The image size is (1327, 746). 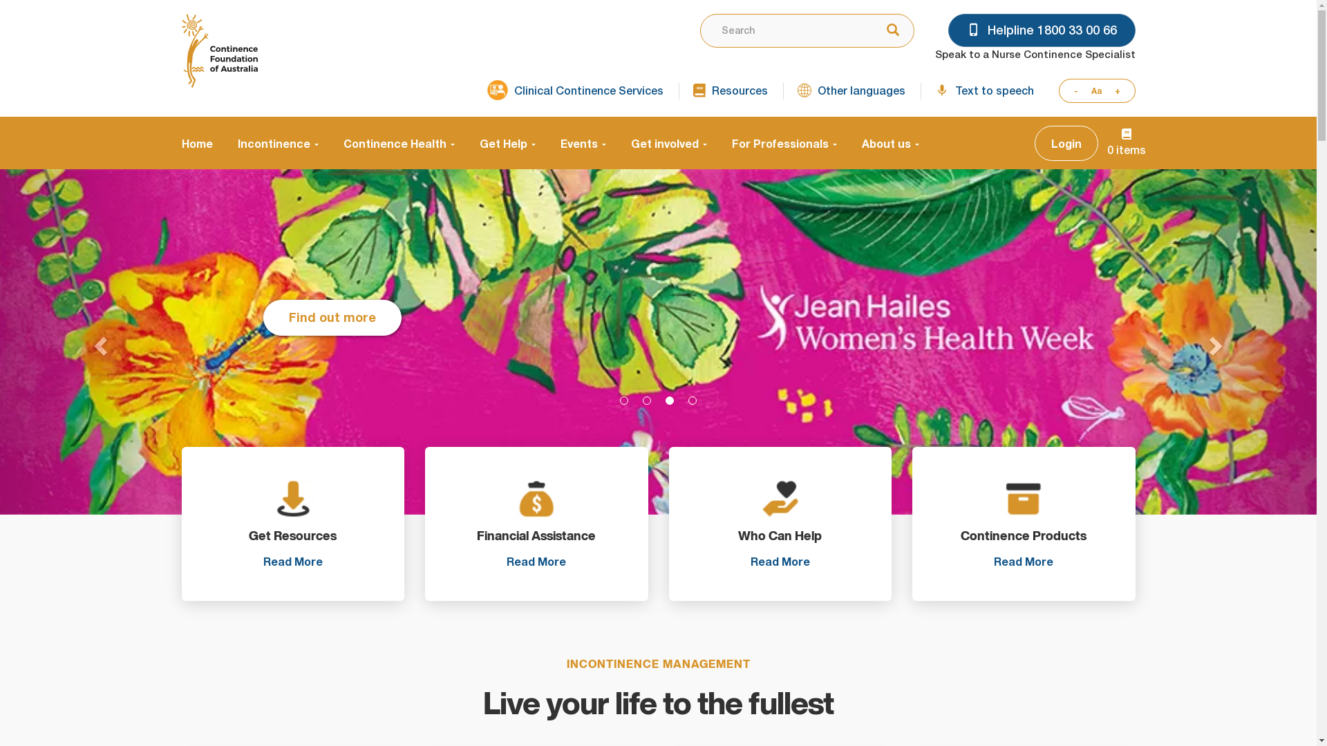 I want to click on Read More, so click(x=536, y=561).